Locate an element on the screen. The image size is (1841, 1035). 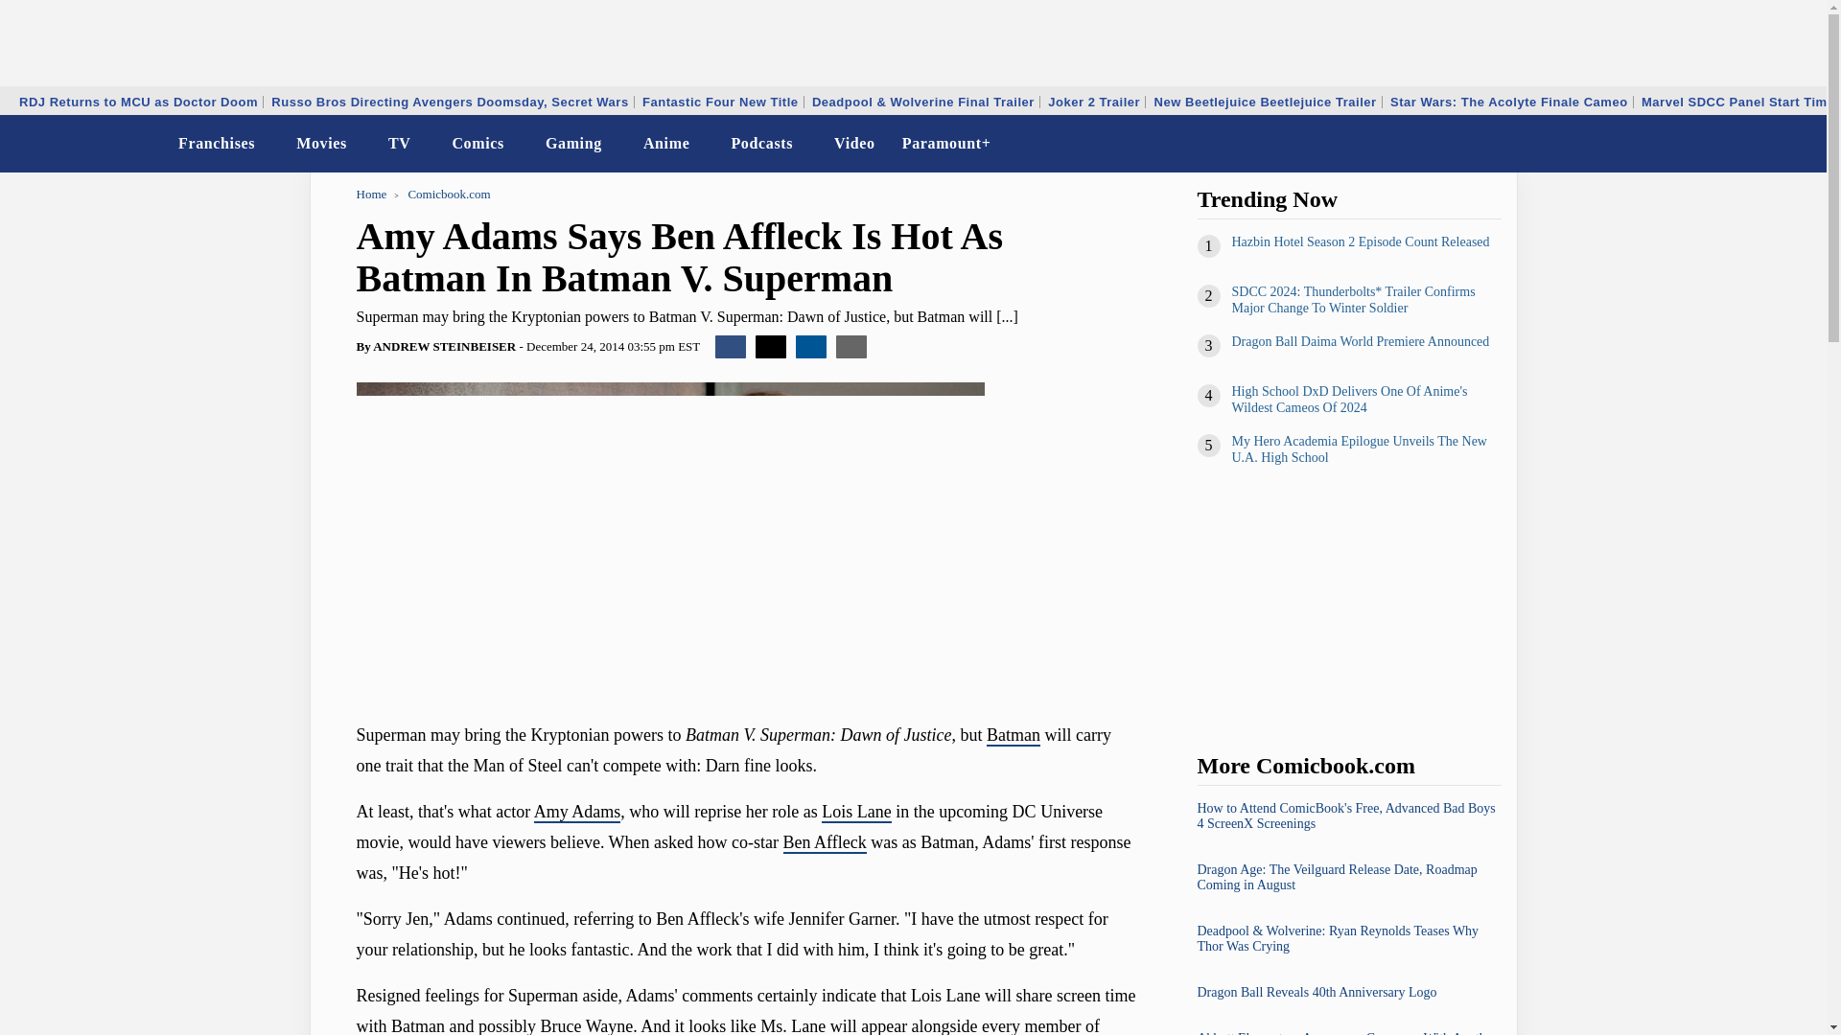
Star Wars: The Acolyte Finale Cameo is located at coordinates (1509, 102).